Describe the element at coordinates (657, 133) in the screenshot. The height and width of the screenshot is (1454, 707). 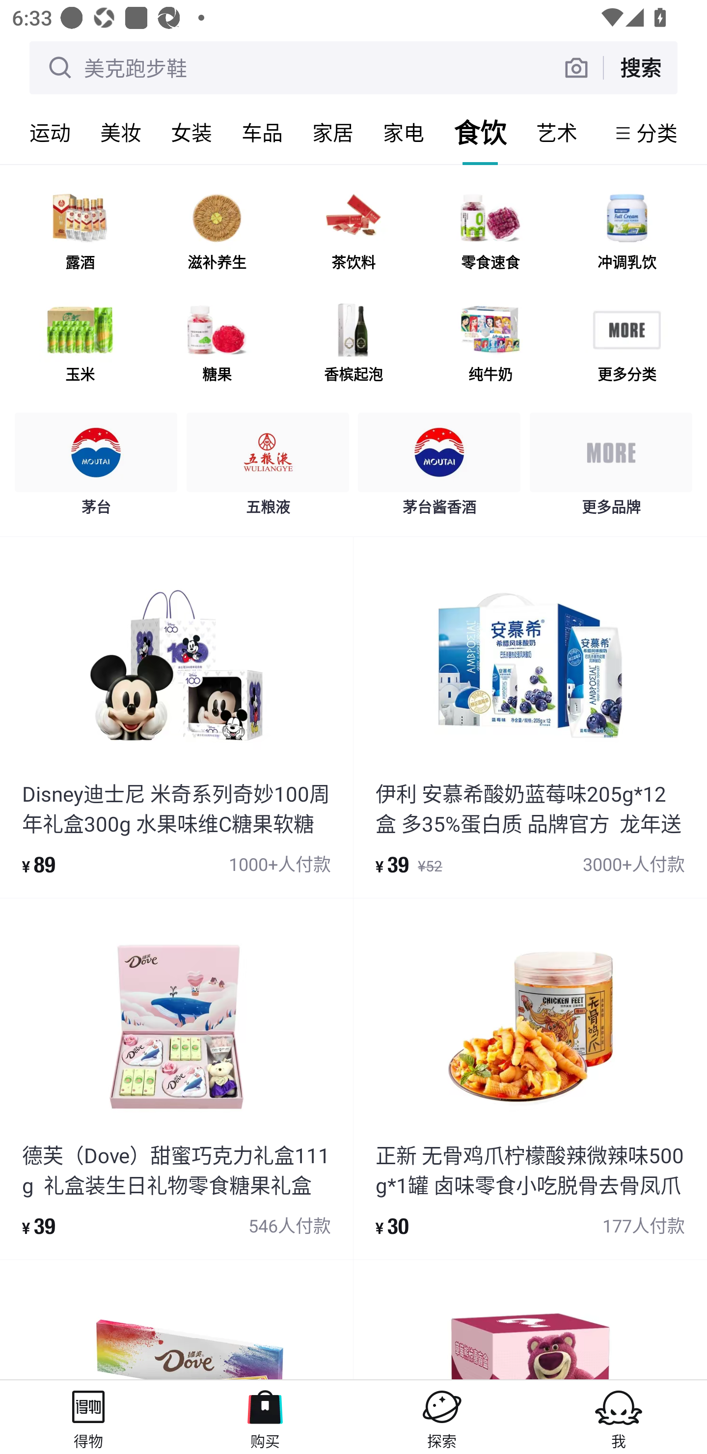
I see `分类` at that location.